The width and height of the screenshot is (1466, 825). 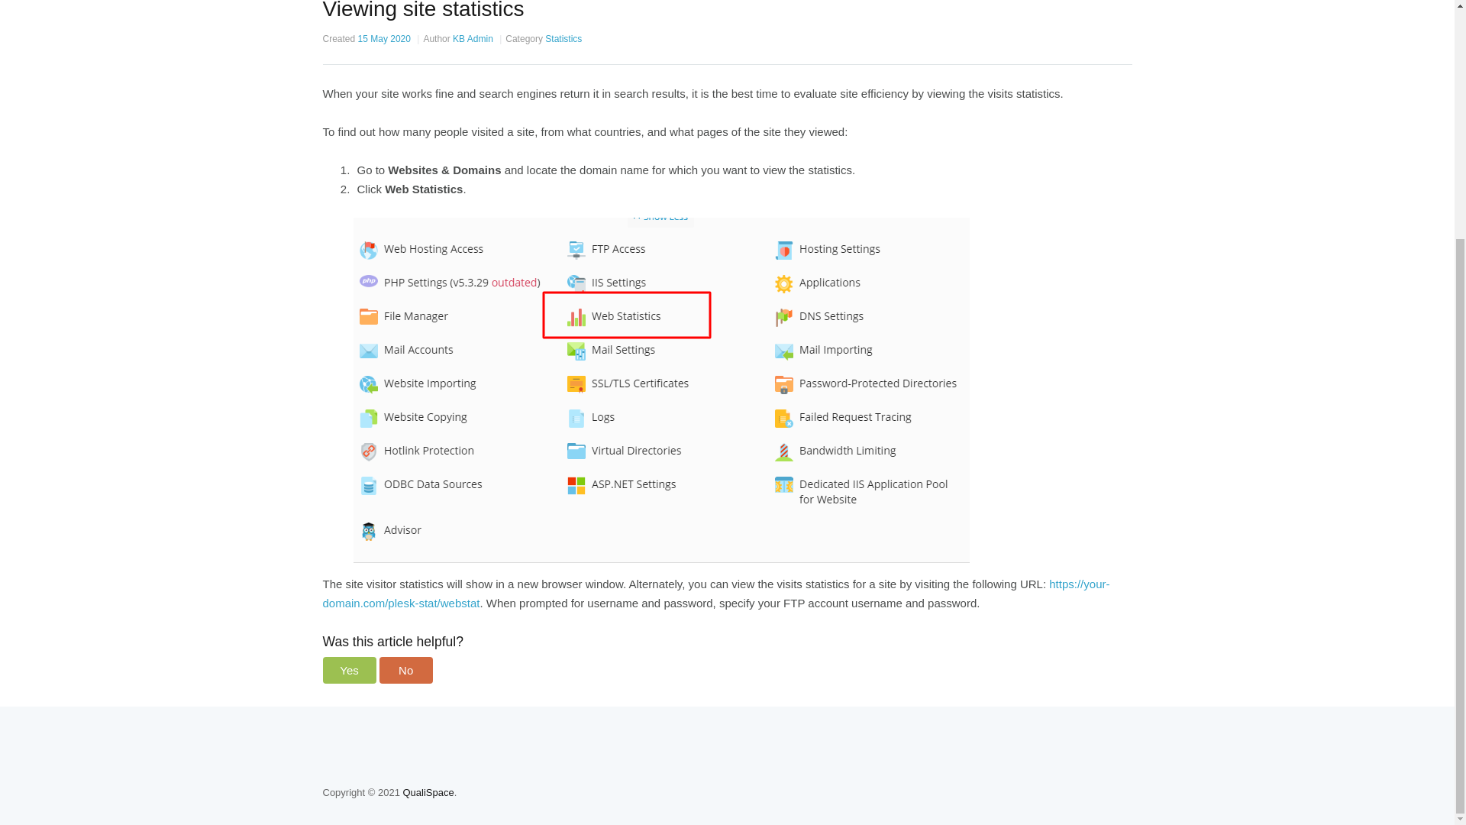 I want to click on Statistics, so click(x=563, y=39).